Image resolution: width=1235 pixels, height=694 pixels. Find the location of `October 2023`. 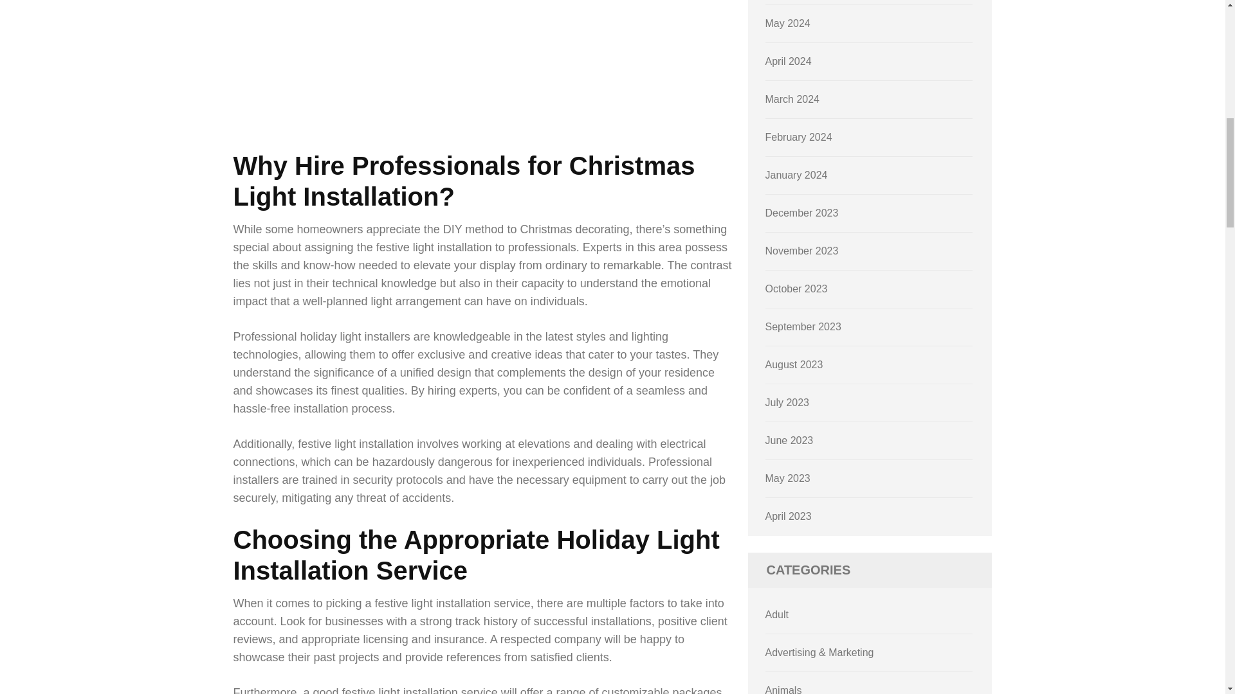

October 2023 is located at coordinates (796, 288).